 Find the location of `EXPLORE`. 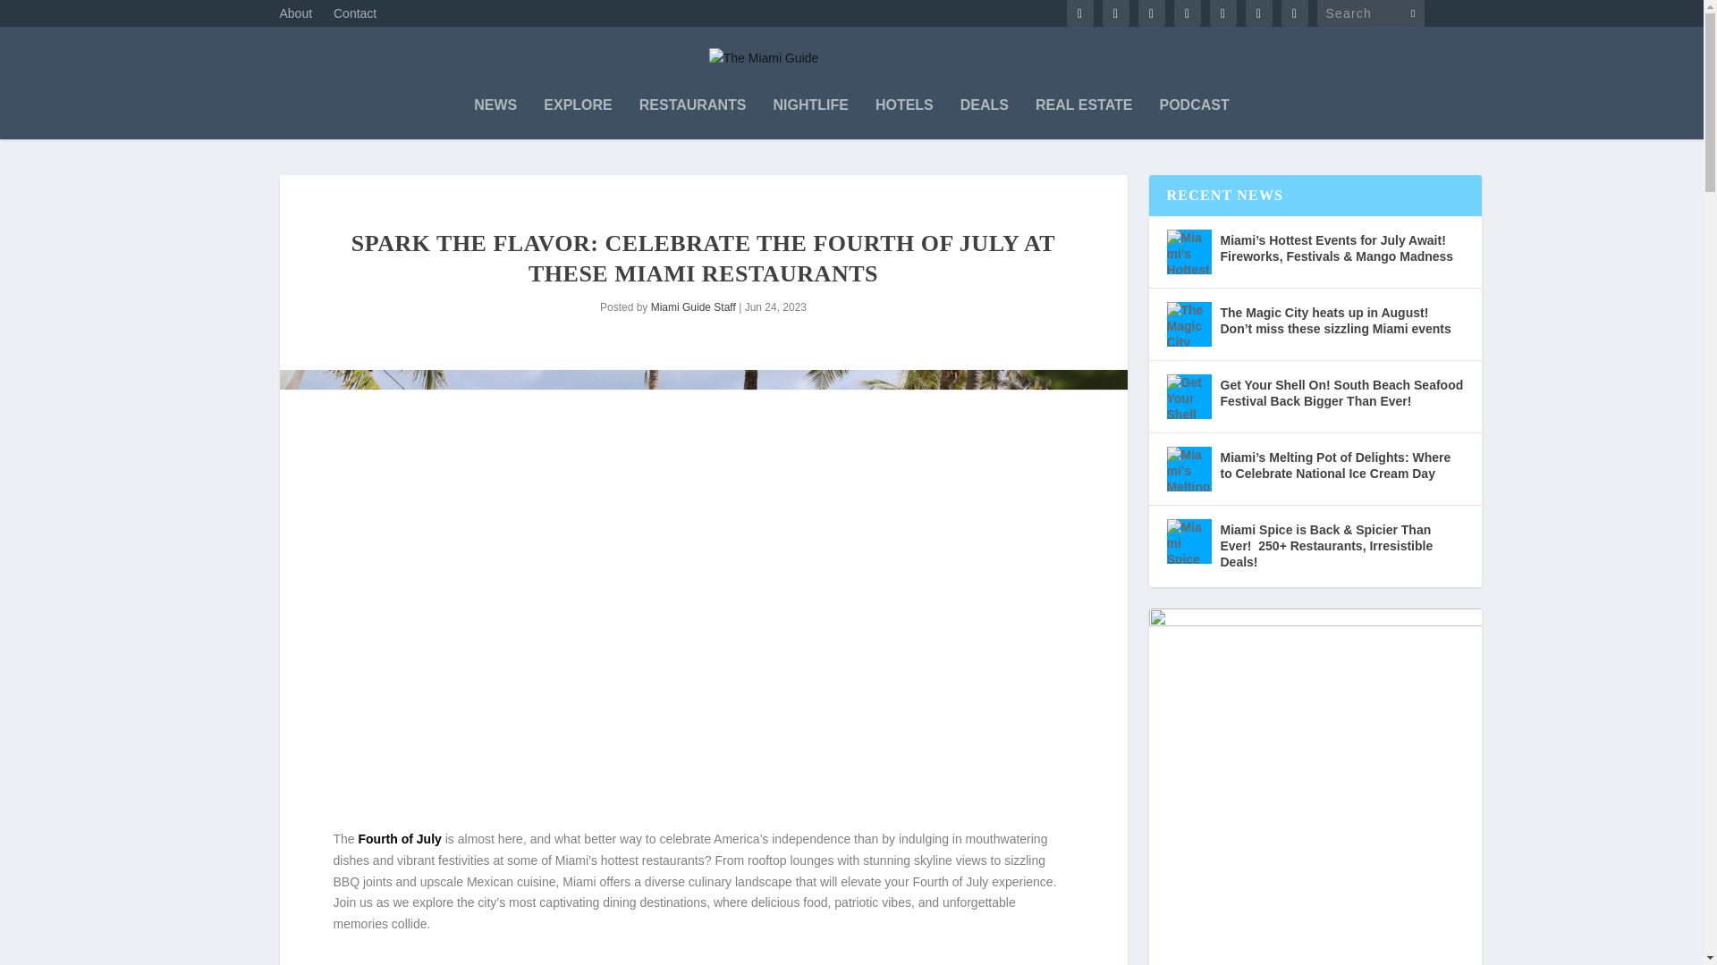

EXPLORE is located at coordinates (578, 118).